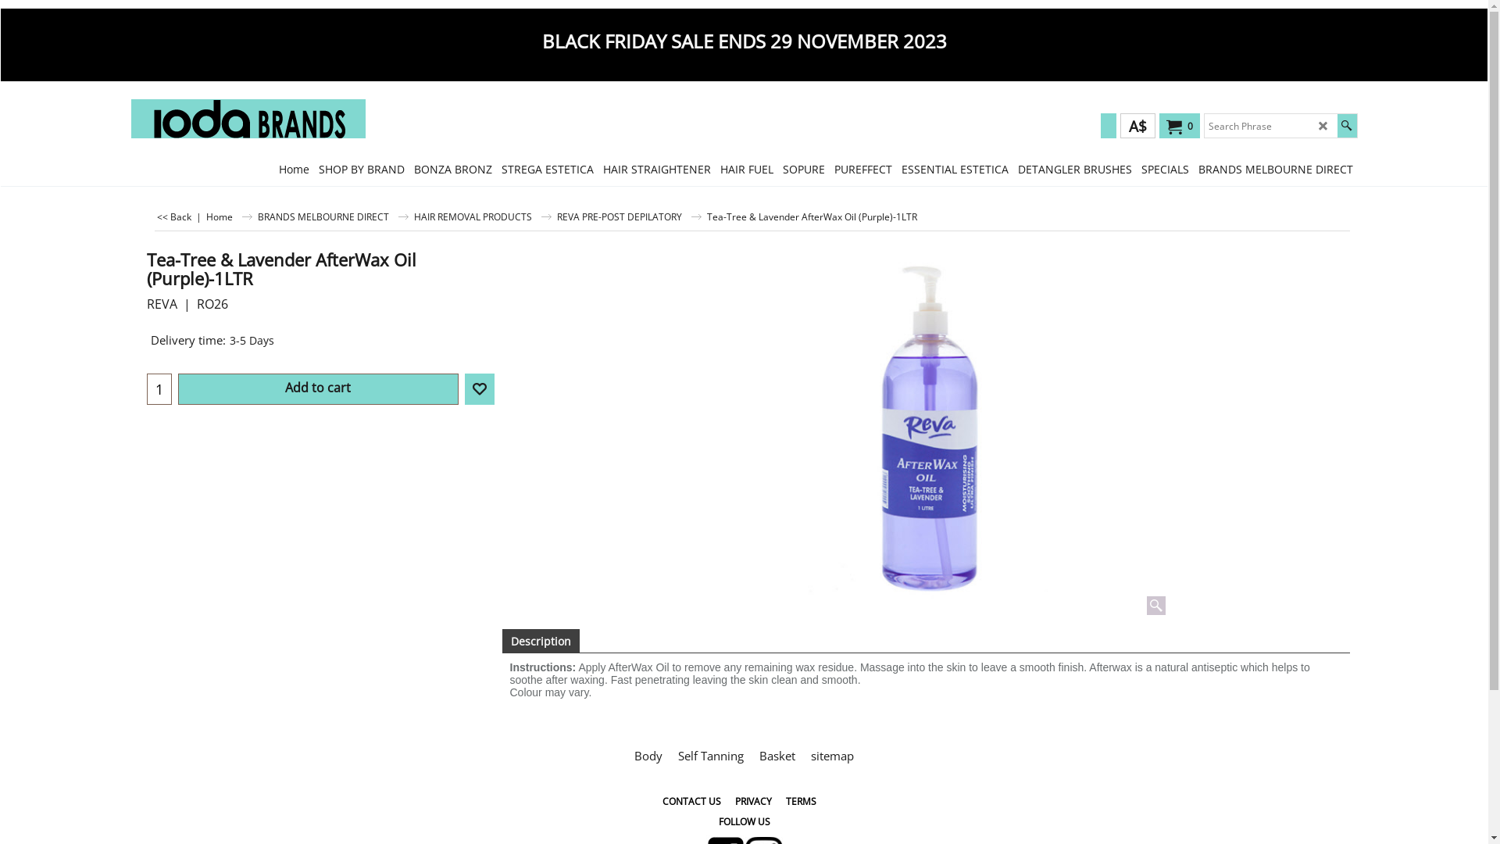 The height and width of the screenshot is (844, 1500). What do you see at coordinates (362, 169) in the screenshot?
I see `SHOP BY BRAND` at bounding box center [362, 169].